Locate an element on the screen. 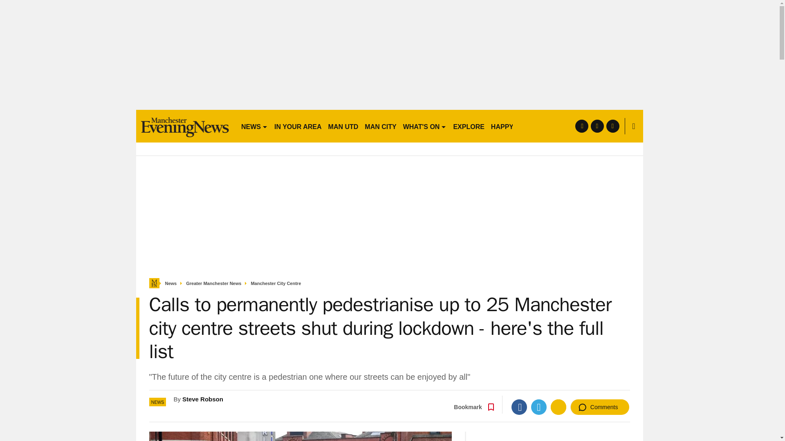 The image size is (785, 441). facebook is located at coordinates (581, 126).